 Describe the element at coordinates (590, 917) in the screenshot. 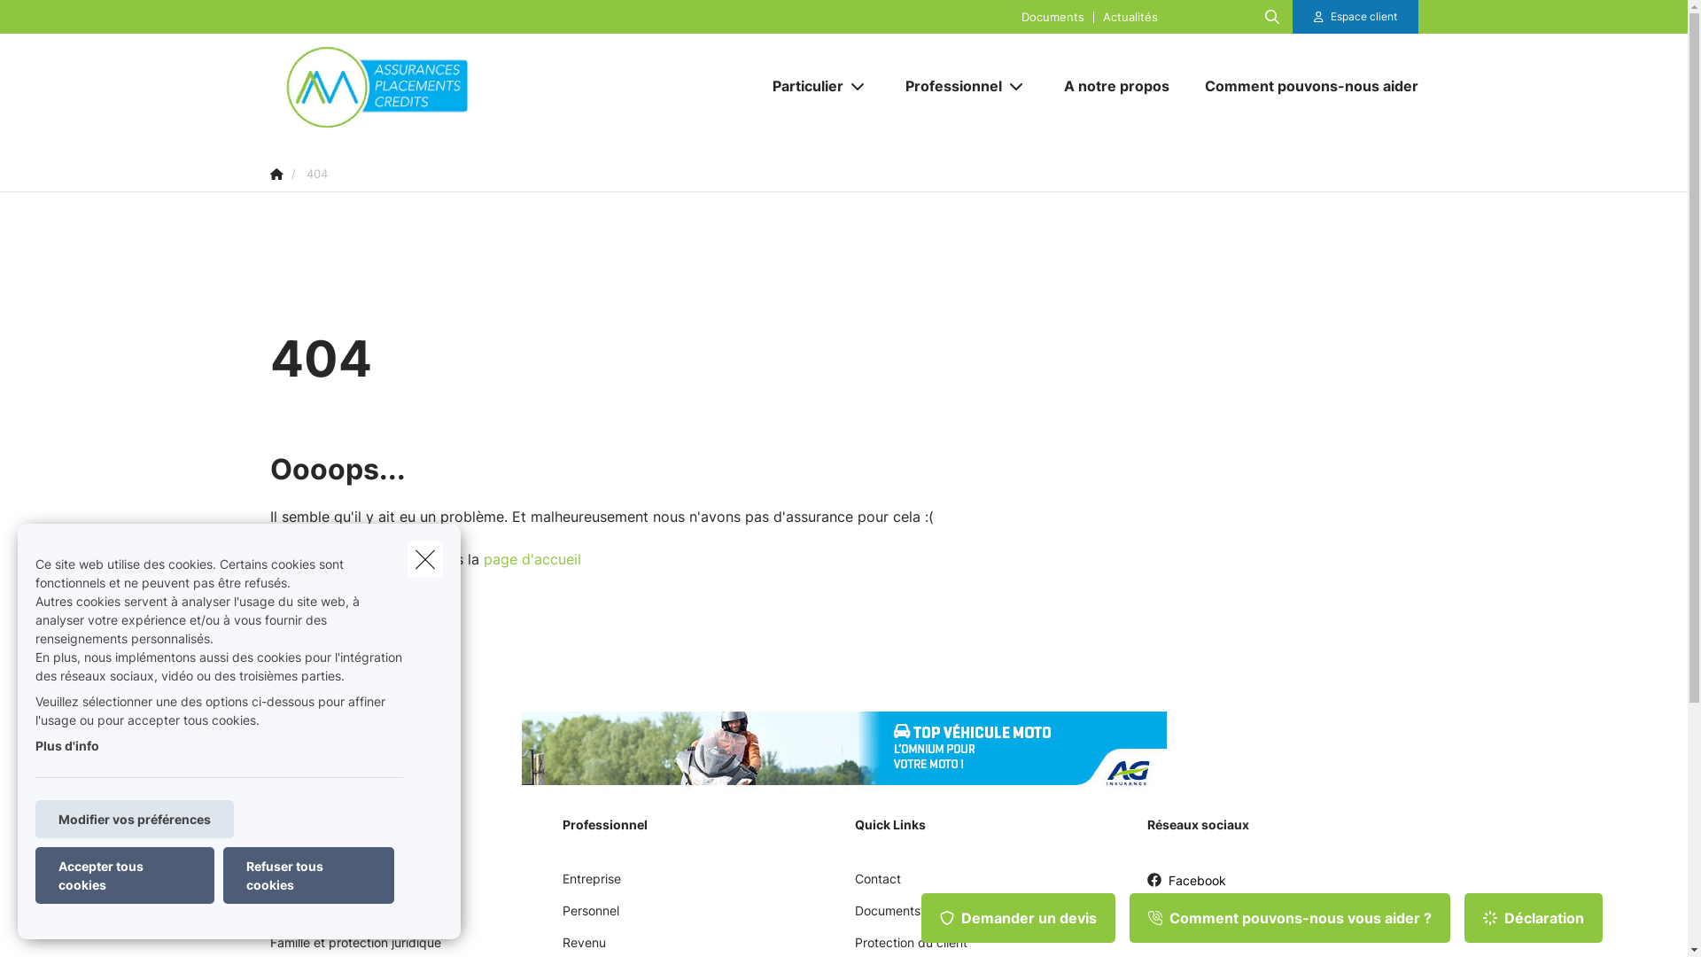

I see `Personnel` at that location.